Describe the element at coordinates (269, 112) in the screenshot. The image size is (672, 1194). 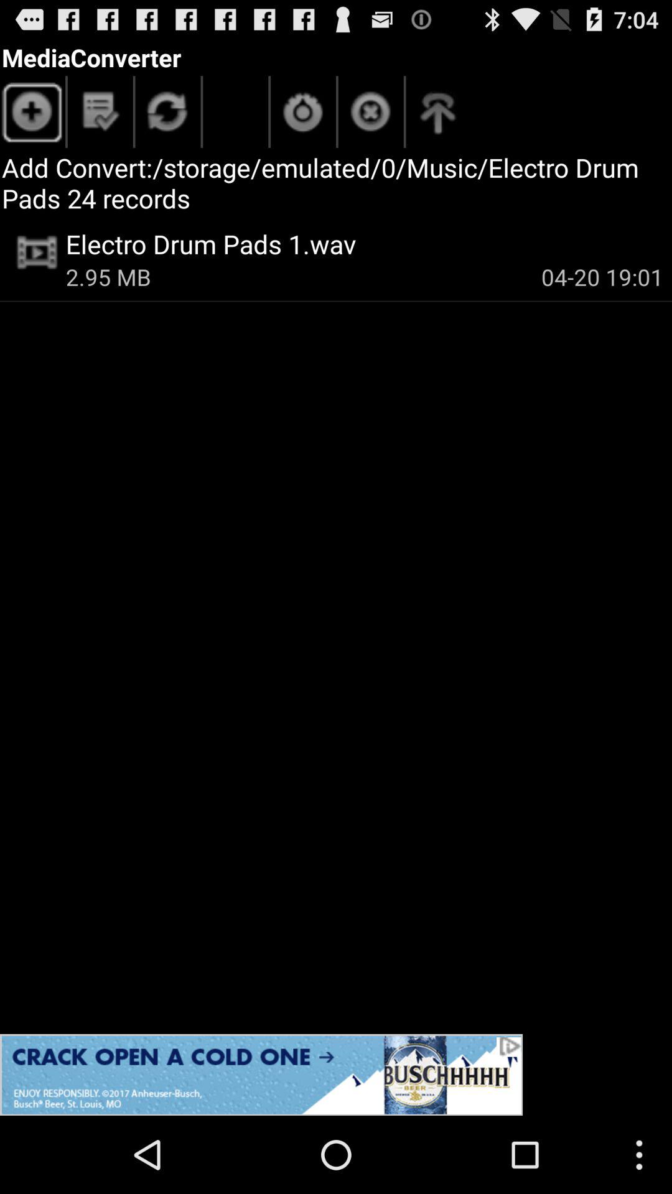
I see `select the alternative black line which is beside reload button` at that location.